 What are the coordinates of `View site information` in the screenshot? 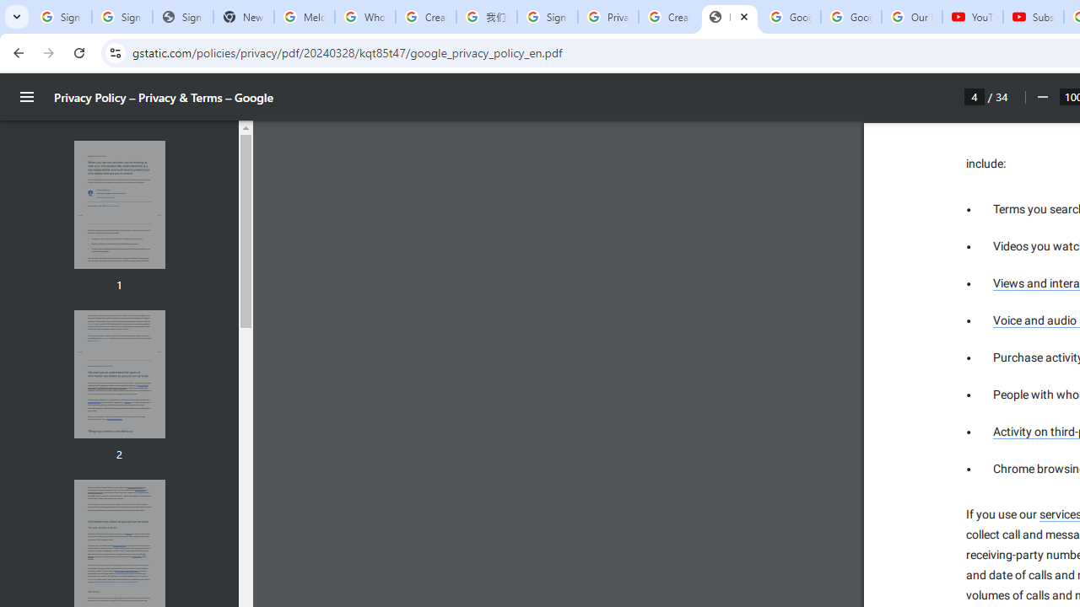 It's located at (115, 52).